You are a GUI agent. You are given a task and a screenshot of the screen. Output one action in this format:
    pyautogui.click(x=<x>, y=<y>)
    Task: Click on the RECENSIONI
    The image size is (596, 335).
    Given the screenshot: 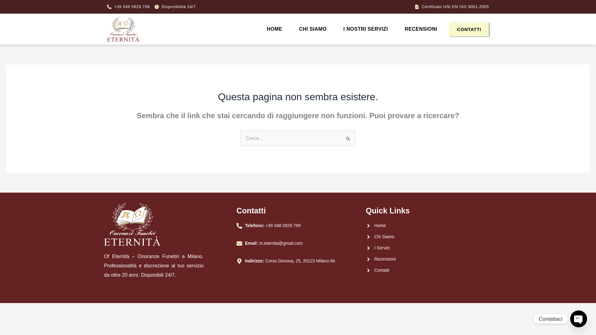 What is the action you would take?
    pyautogui.click(x=421, y=29)
    